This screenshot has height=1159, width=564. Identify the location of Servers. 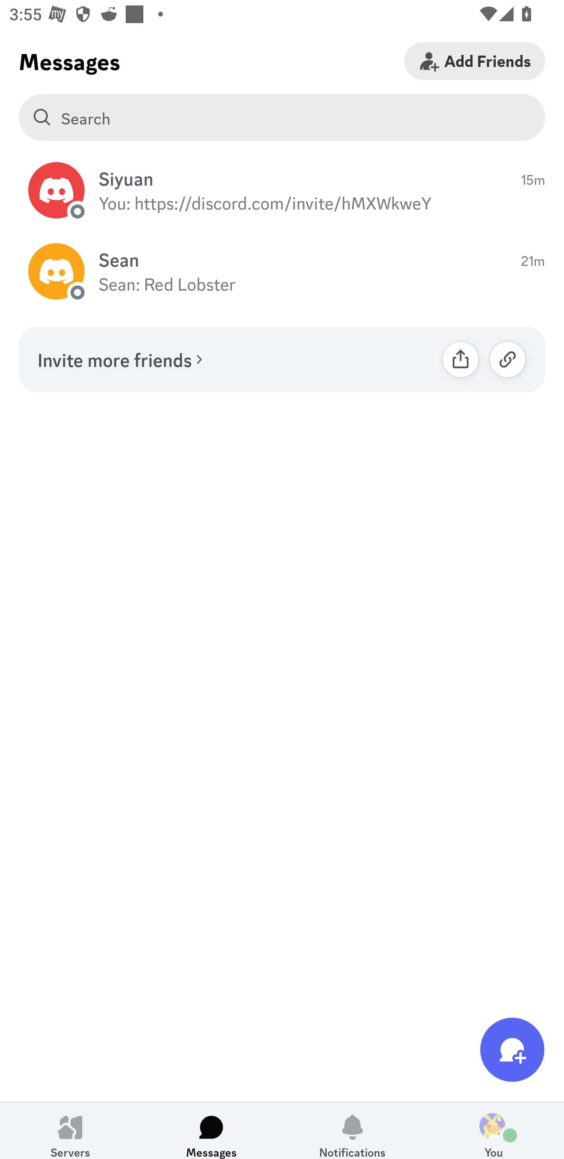
(70, 1130).